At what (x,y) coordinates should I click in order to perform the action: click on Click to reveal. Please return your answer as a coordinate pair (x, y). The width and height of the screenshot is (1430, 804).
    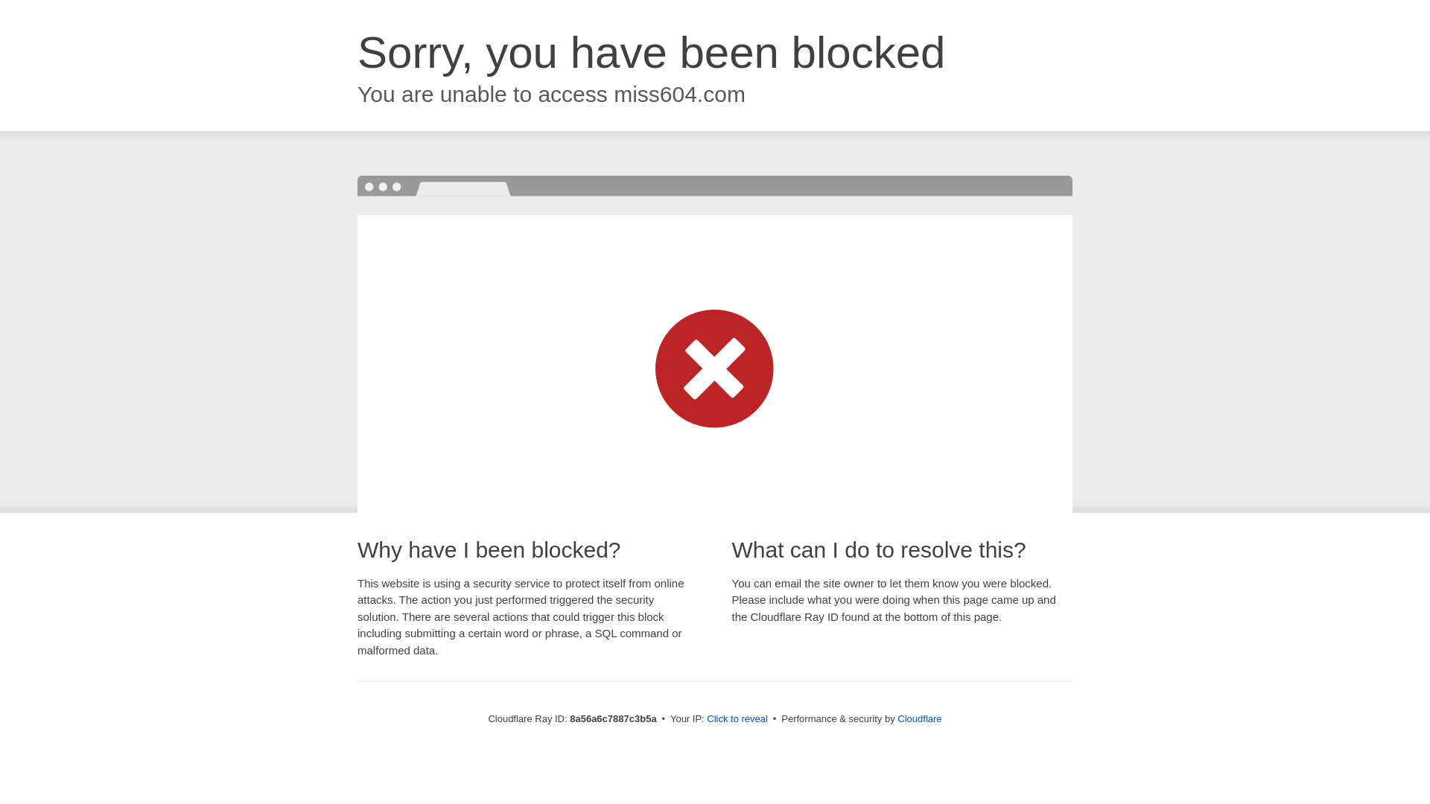
    Looking at the image, I should click on (737, 719).